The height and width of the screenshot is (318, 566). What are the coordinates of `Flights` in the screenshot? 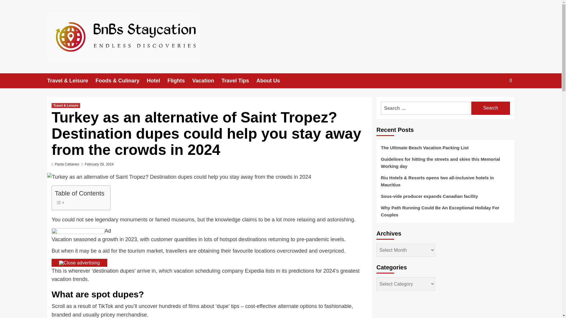 It's located at (180, 81).